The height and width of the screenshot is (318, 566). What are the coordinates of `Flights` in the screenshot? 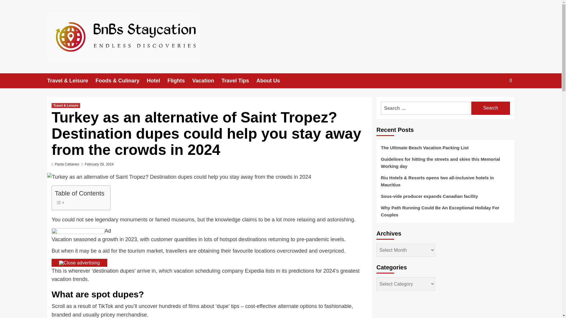 It's located at (180, 81).